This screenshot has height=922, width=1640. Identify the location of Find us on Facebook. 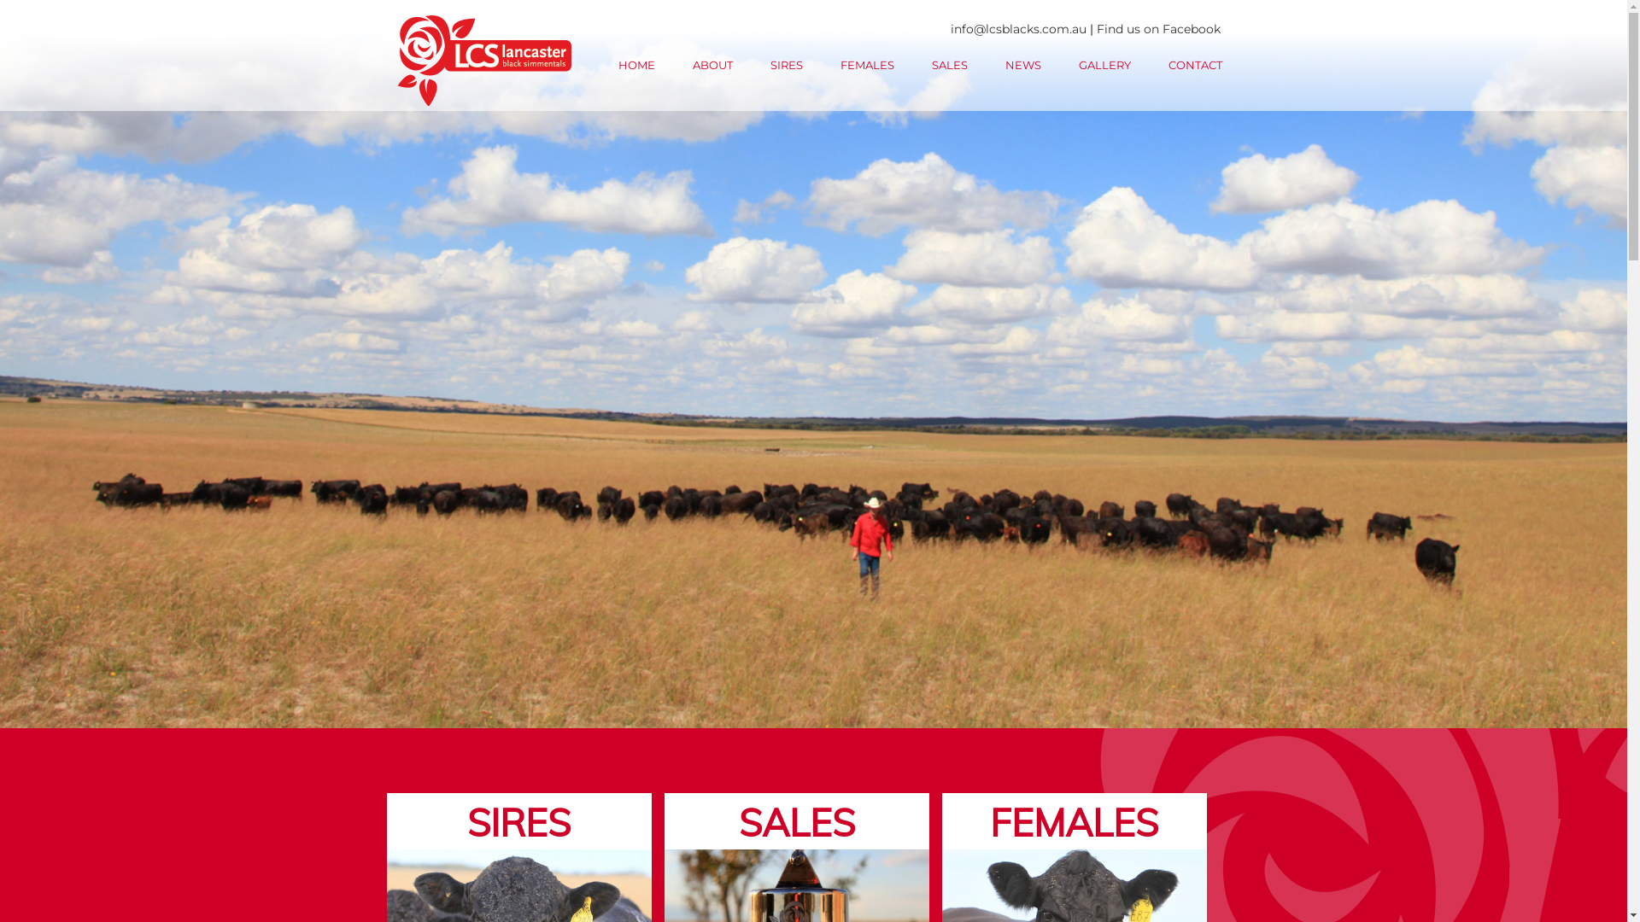
(1158, 29).